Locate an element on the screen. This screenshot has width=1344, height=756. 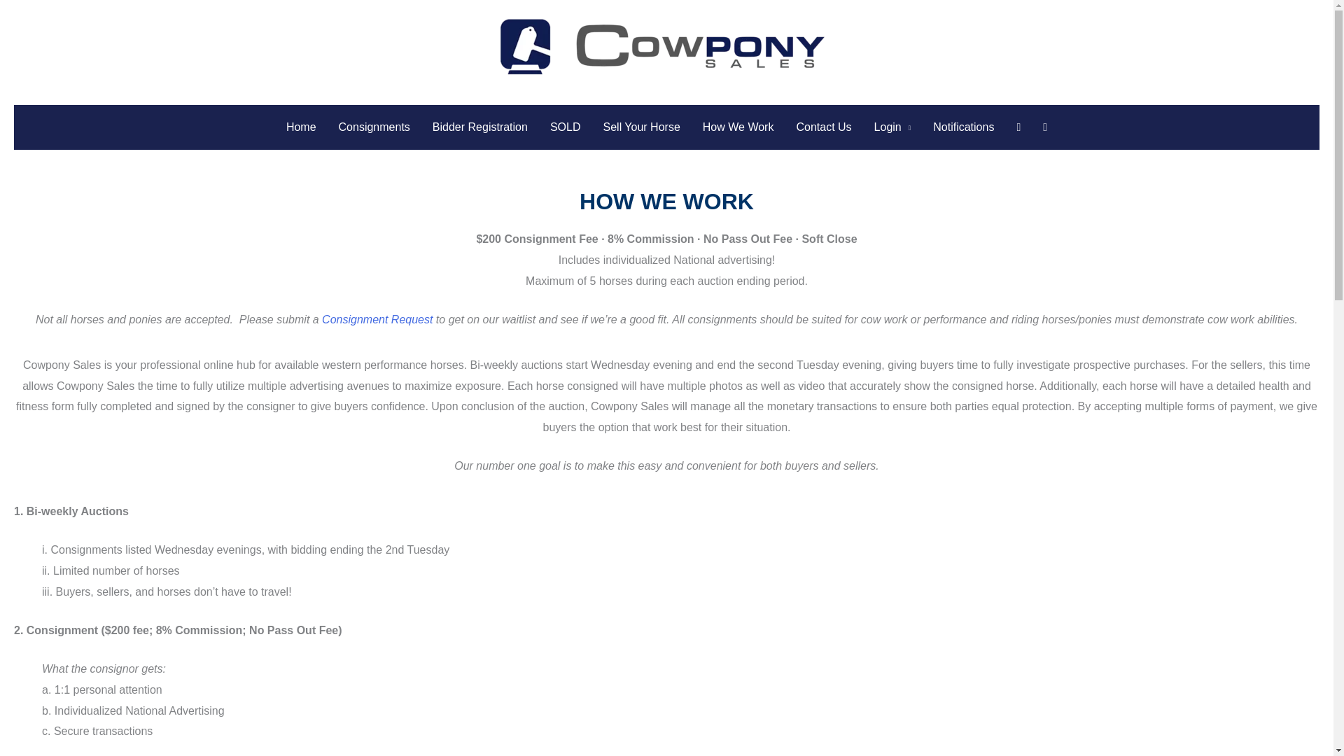
Bidder Registration is located at coordinates (480, 127).